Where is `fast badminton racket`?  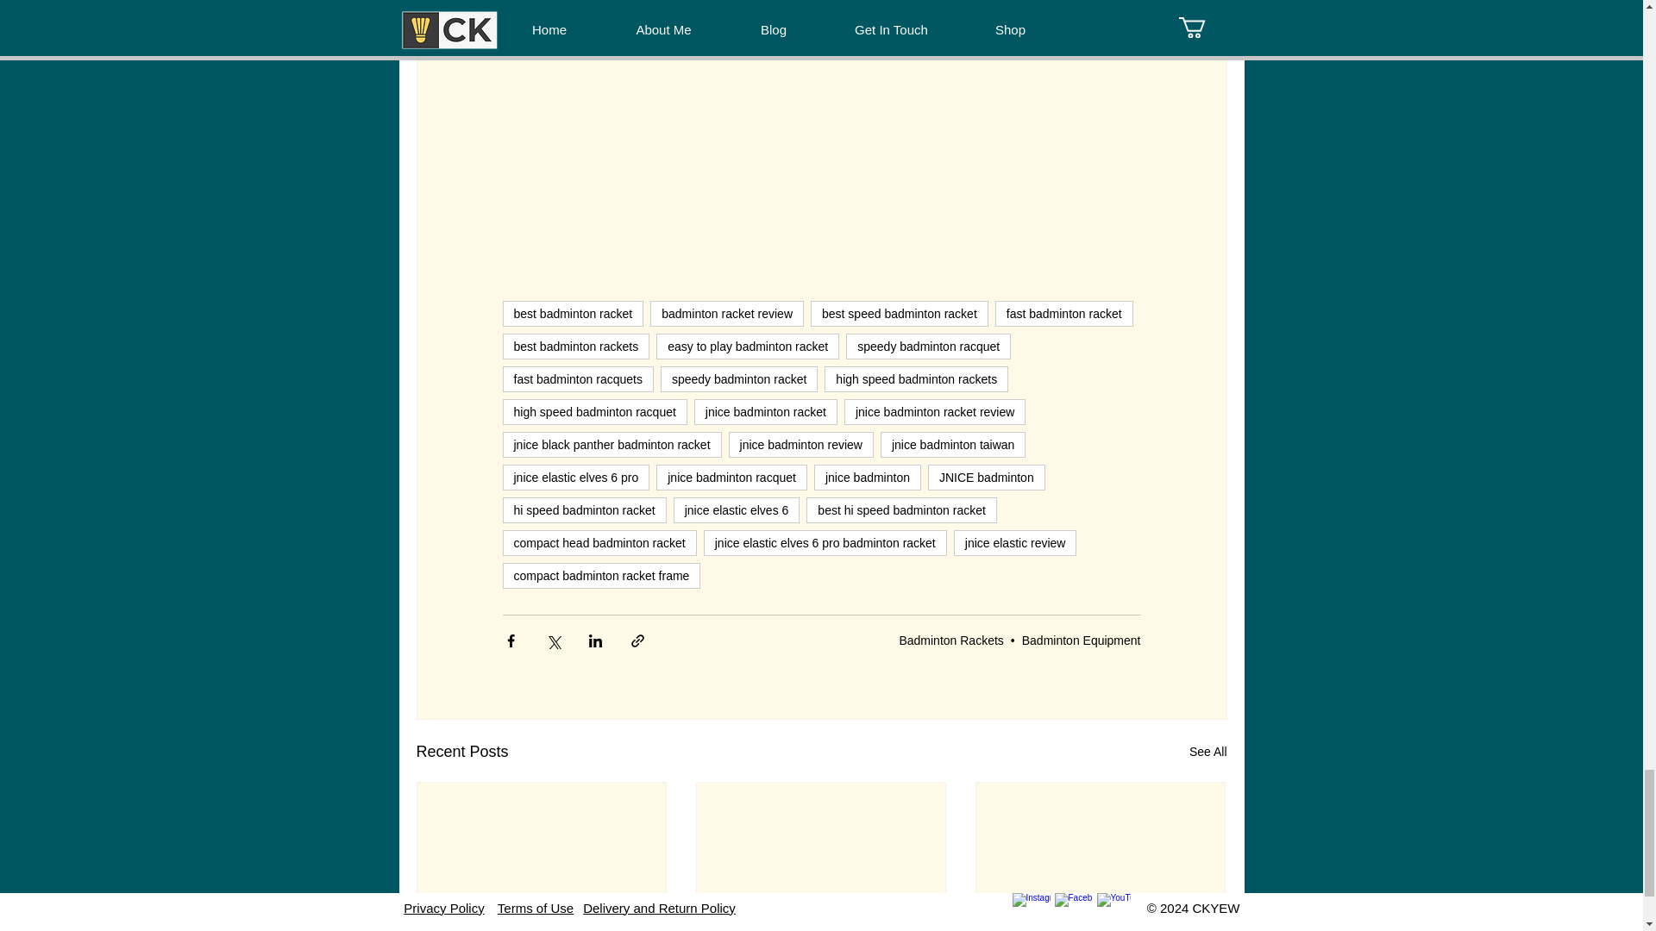
fast badminton racket is located at coordinates (1063, 312).